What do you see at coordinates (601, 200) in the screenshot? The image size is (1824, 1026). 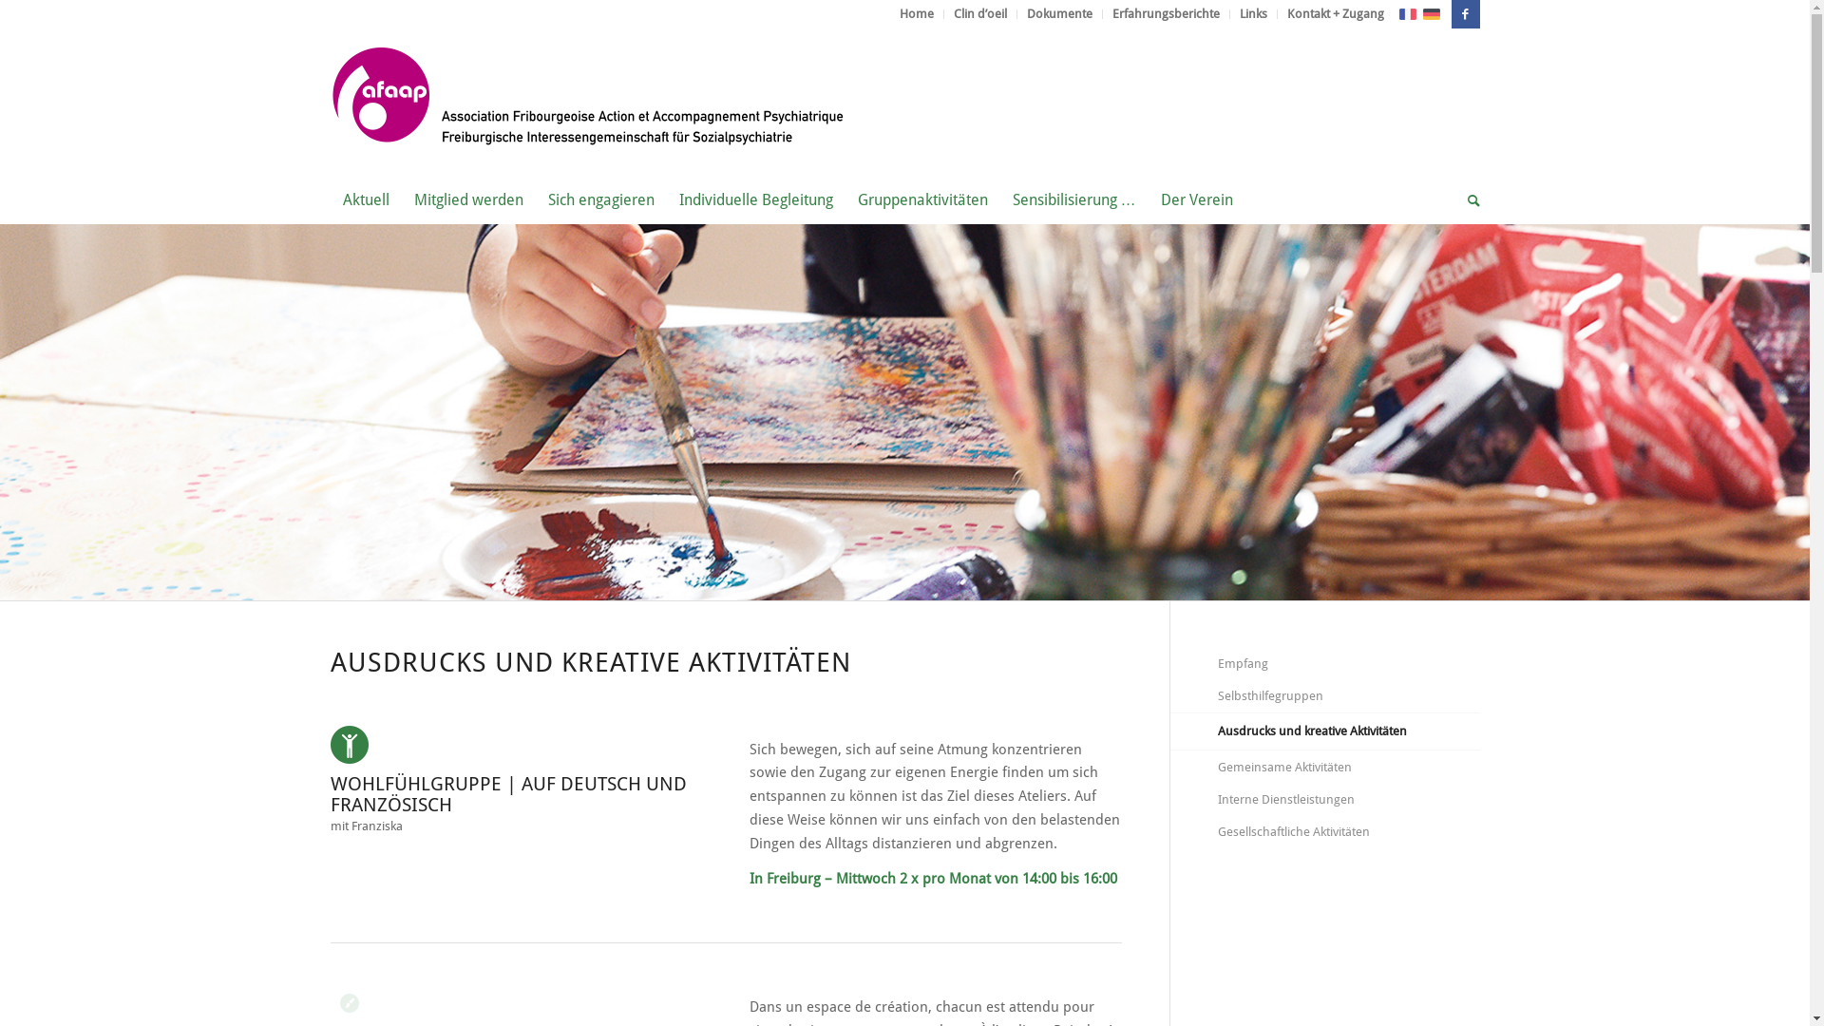 I see `Sich engagieren` at bounding box center [601, 200].